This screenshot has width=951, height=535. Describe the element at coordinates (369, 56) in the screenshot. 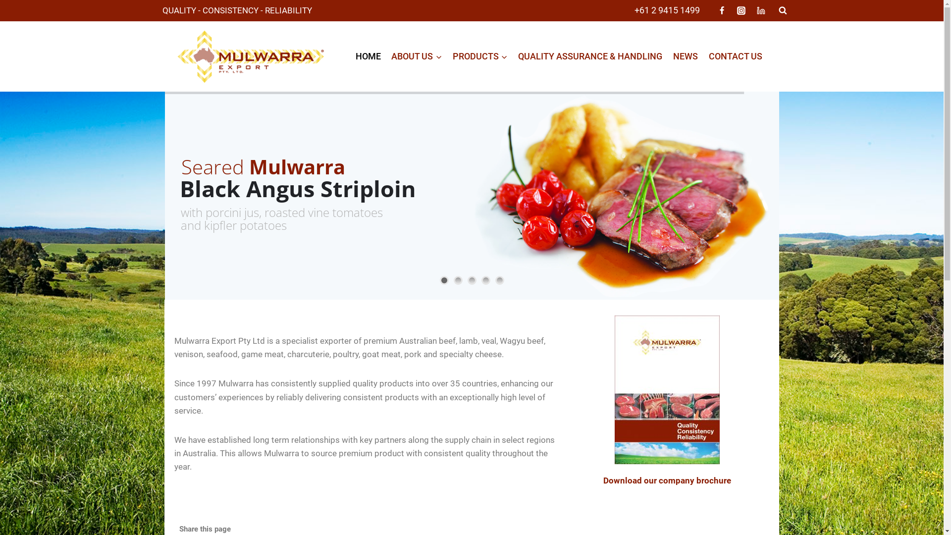

I see `HOME` at that location.